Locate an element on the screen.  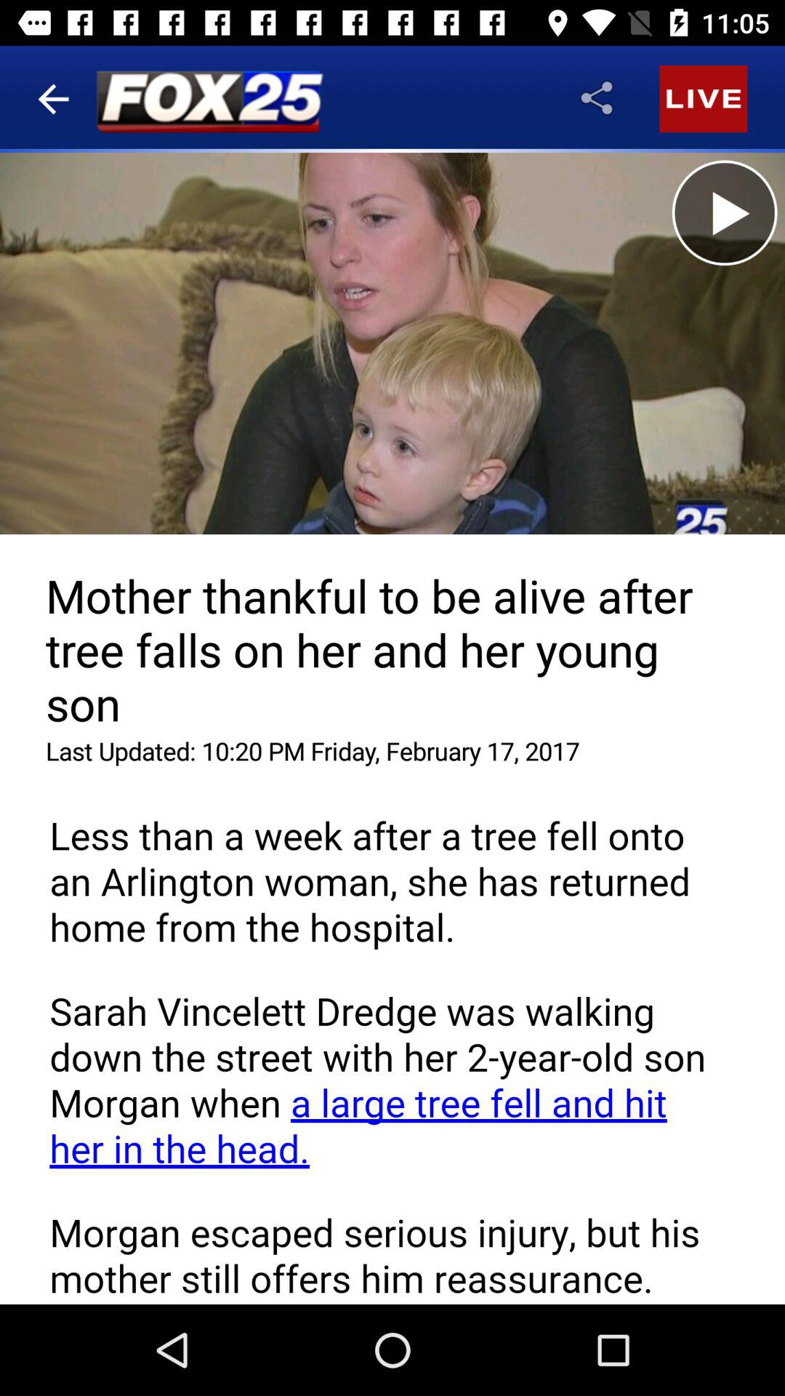
click on play button below text live is located at coordinates (725, 212).